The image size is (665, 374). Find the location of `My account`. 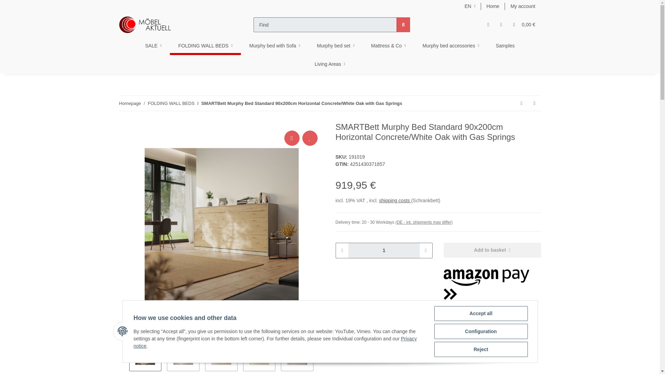

My account is located at coordinates (523, 6).